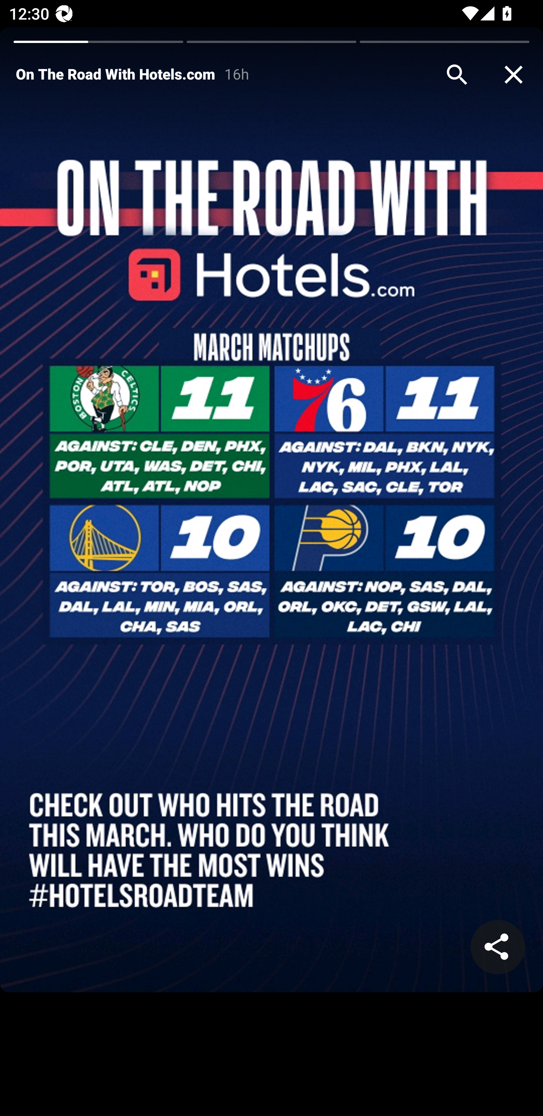 Image resolution: width=543 pixels, height=1116 pixels. What do you see at coordinates (514, 75) in the screenshot?
I see `close` at bounding box center [514, 75].